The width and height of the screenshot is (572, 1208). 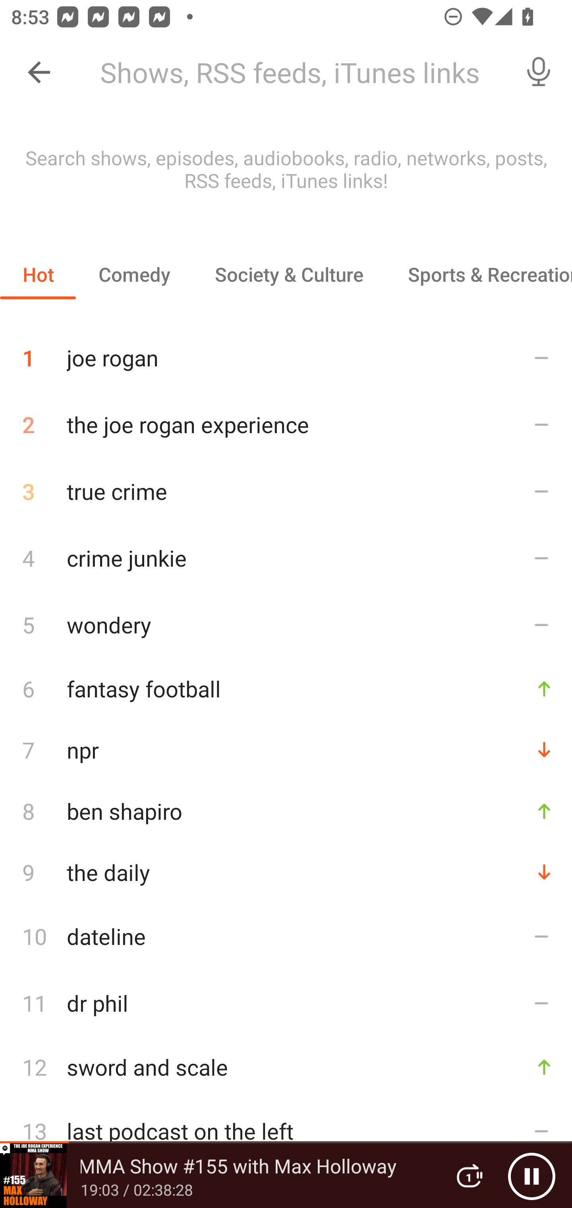 What do you see at coordinates (286, 624) in the screenshot?
I see `5 wondery` at bounding box center [286, 624].